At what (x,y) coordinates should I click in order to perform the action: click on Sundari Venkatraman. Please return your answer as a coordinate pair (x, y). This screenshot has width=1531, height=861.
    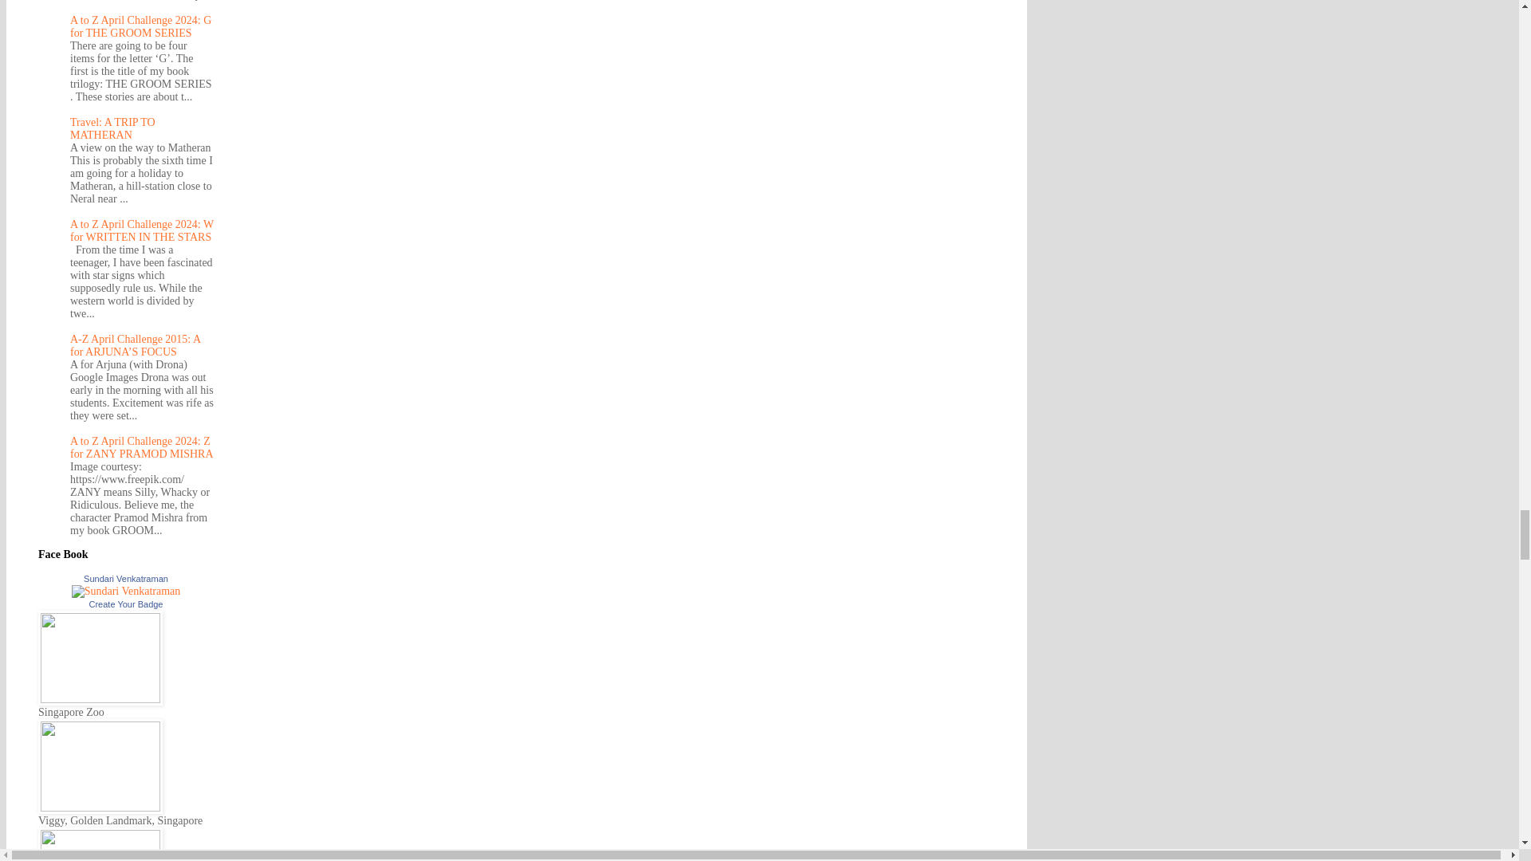
    Looking at the image, I should click on (126, 579).